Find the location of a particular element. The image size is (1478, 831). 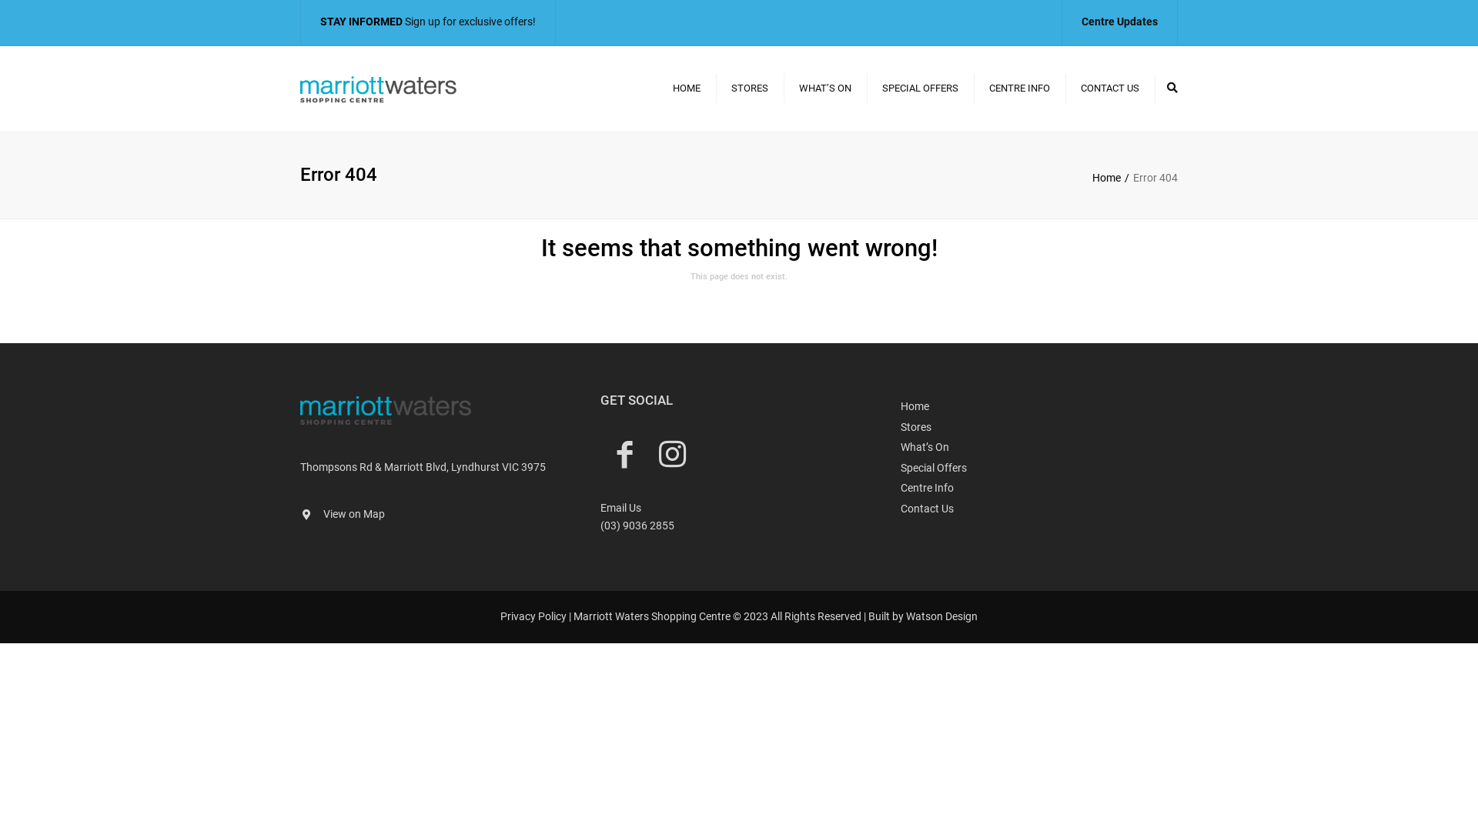

Centre Updates is located at coordinates (1119, 22).